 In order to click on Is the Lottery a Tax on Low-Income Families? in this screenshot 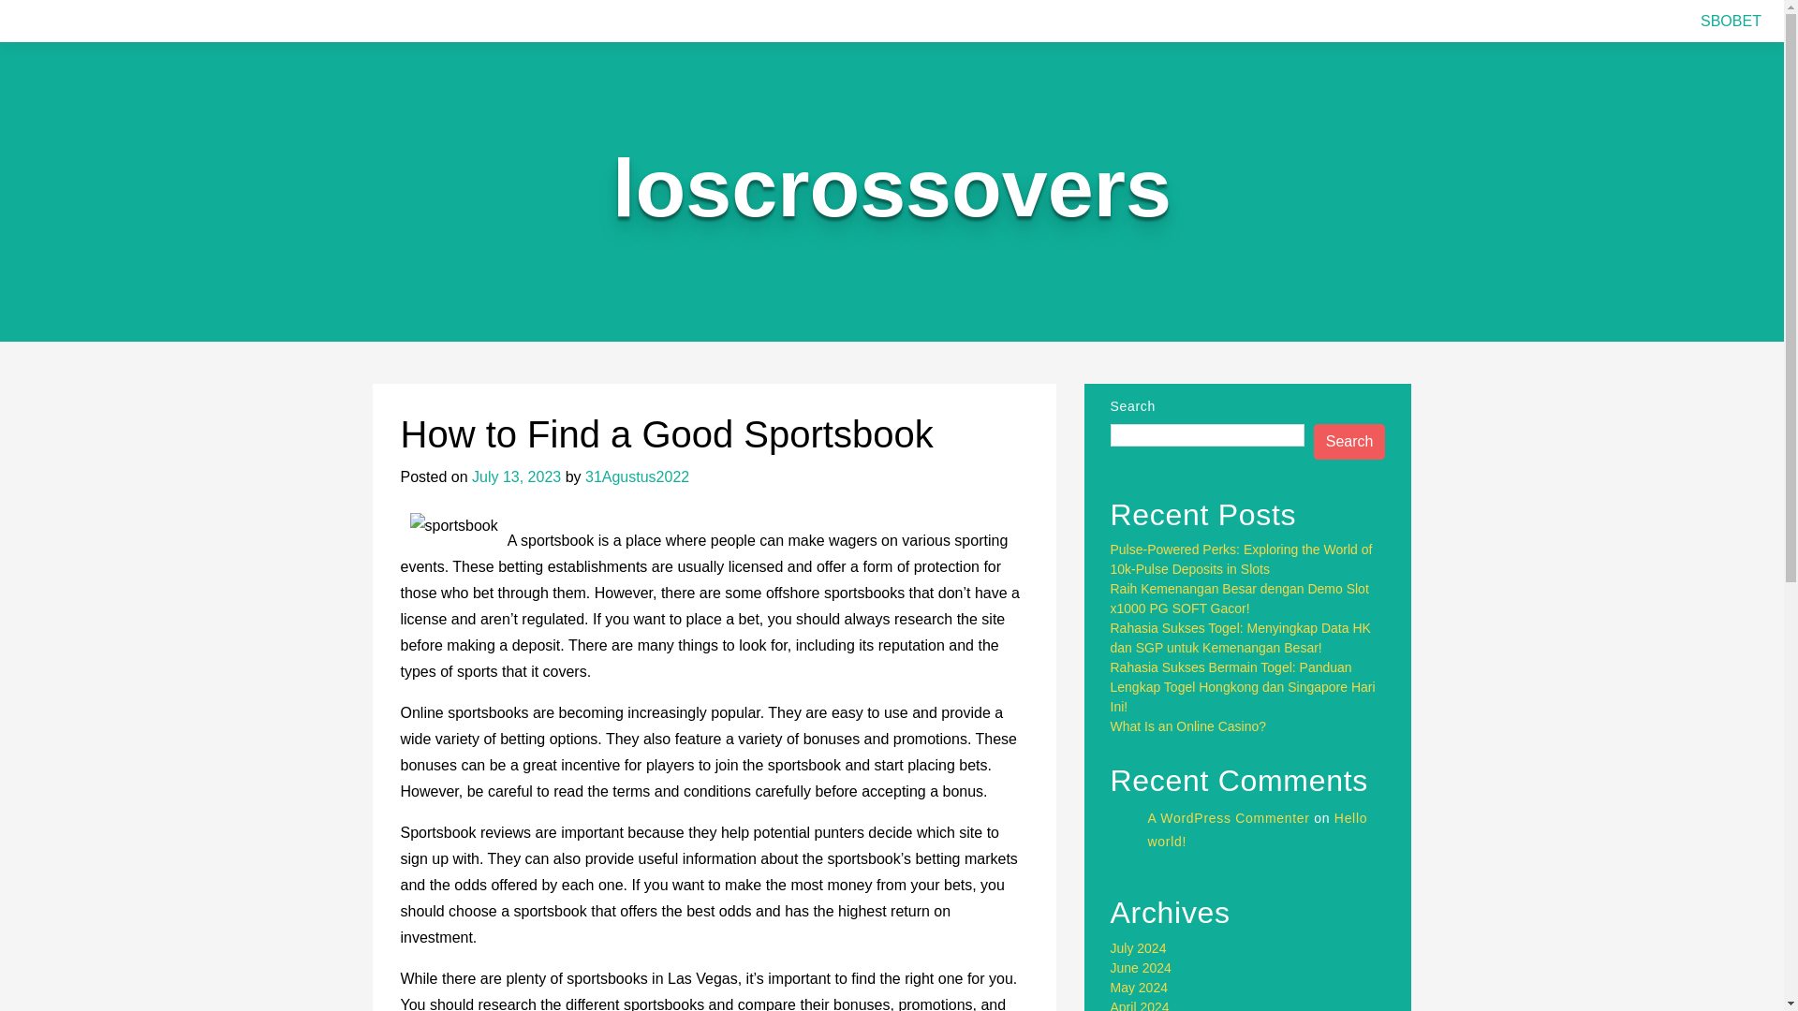, I will do `click(1242, 686)`.